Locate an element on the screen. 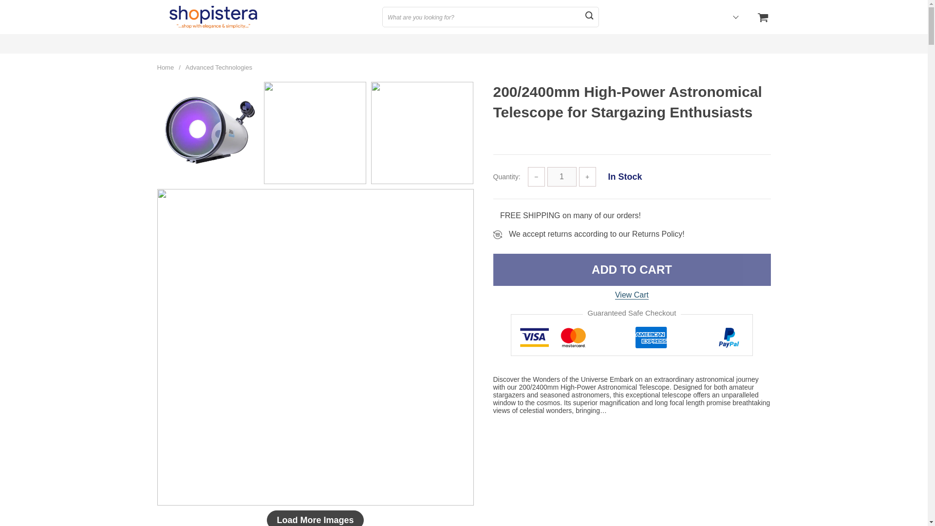  ADD TO CART is located at coordinates (631, 270).